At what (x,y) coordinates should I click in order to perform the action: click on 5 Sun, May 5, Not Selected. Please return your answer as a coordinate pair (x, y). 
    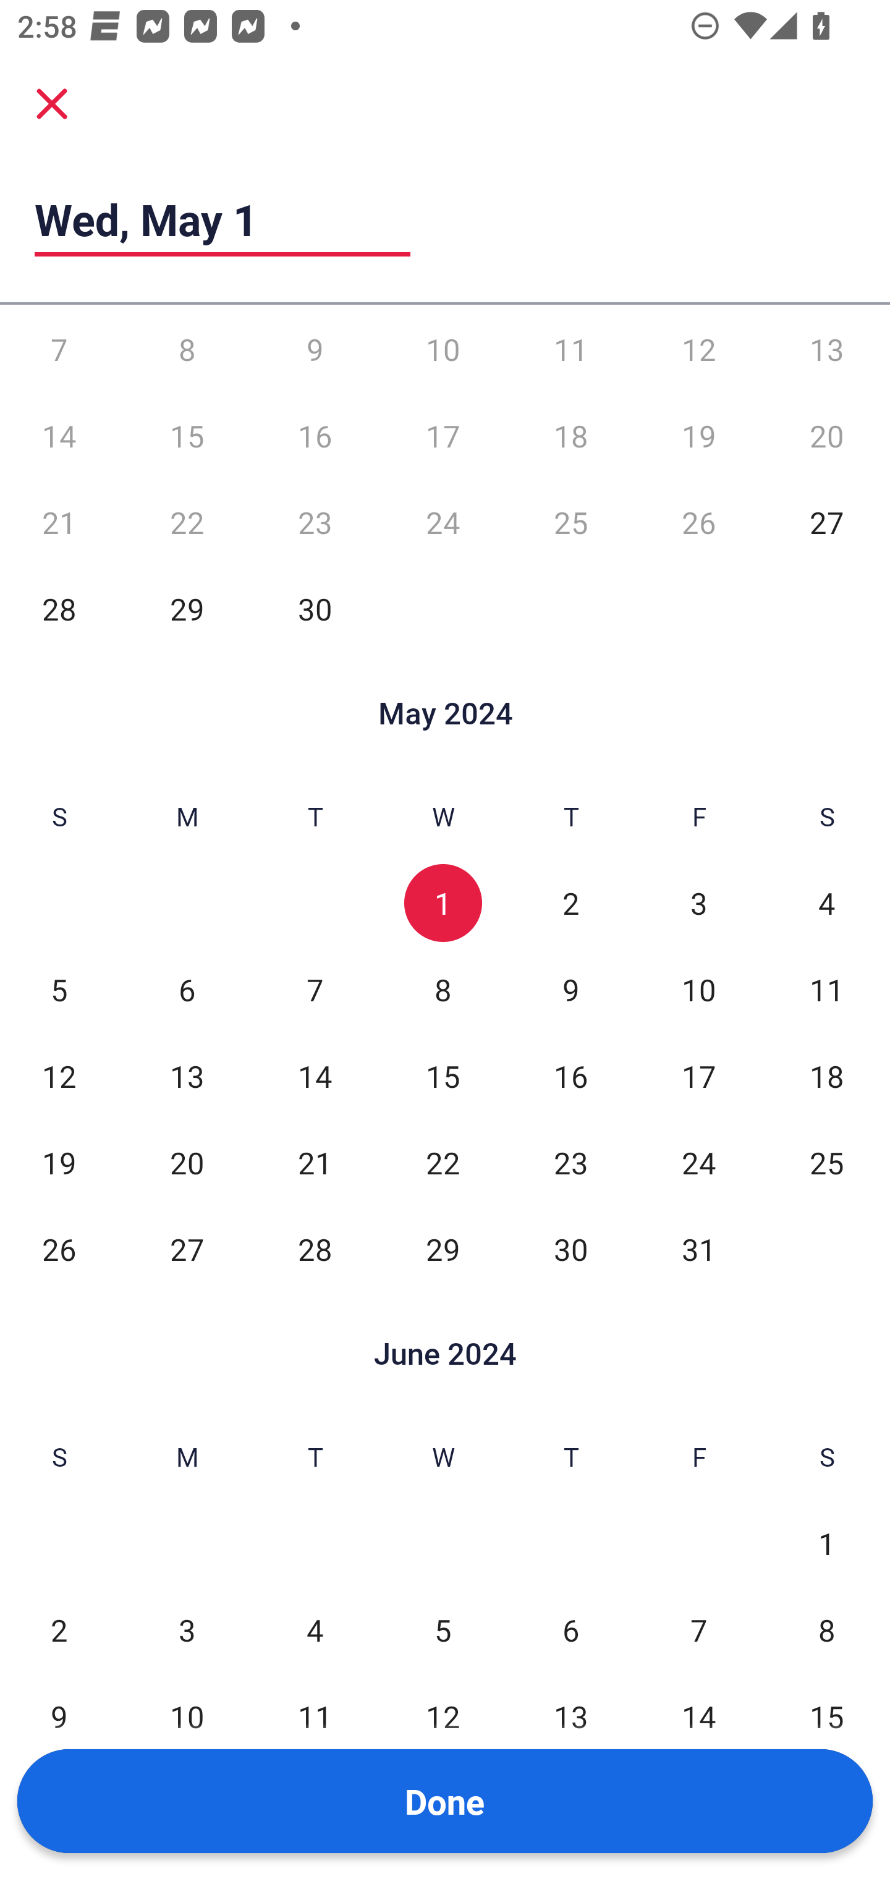
    Looking at the image, I should click on (59, 990).